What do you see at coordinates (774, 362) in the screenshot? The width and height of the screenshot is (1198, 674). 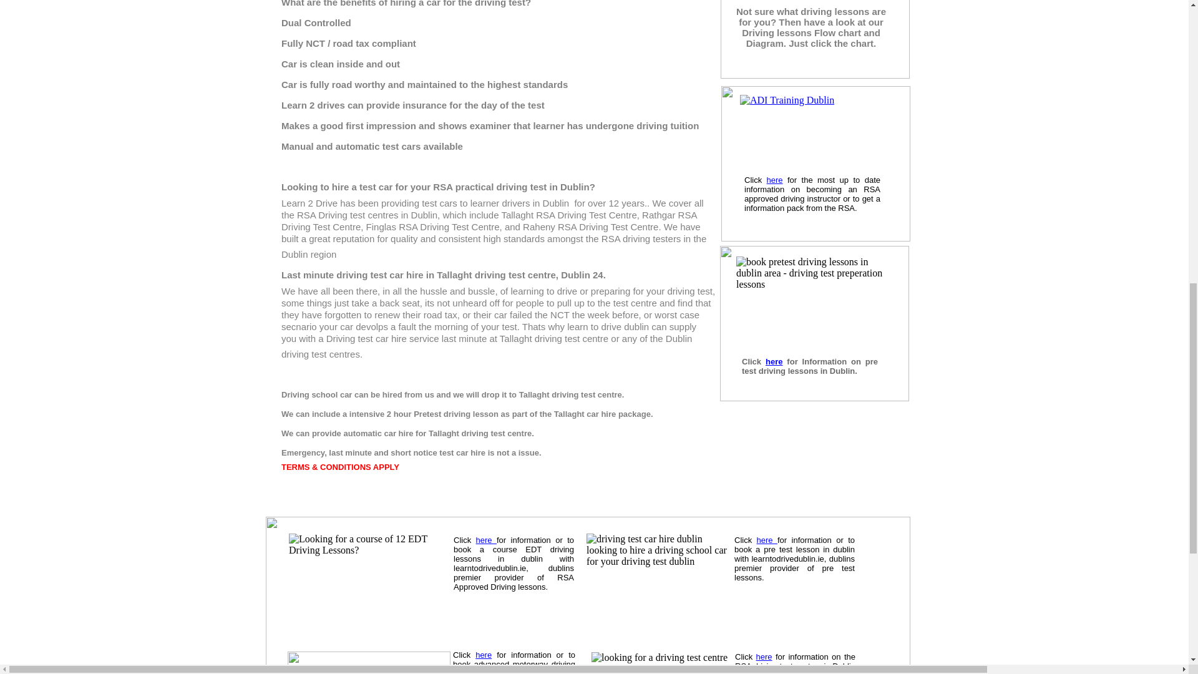 I see `here` at bounding box center [774, 362].